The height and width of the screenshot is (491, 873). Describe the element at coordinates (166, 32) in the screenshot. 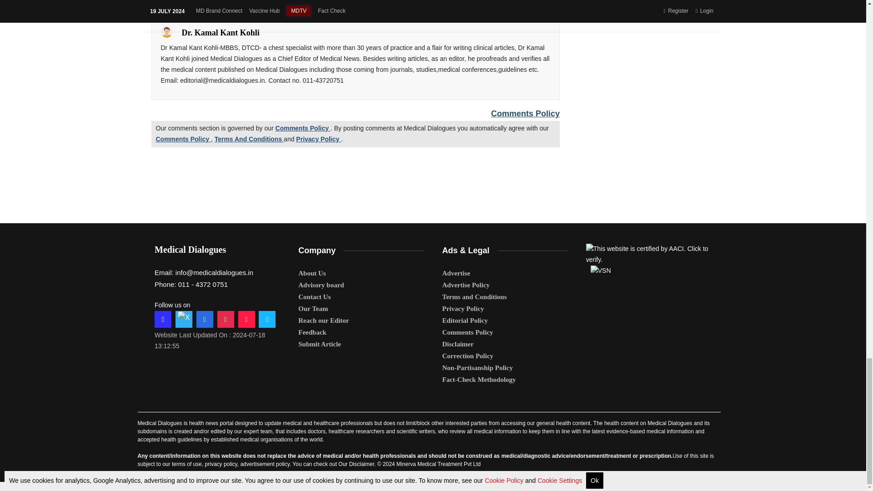

I see `Dr. Kamal Kant Kohli` at that location.